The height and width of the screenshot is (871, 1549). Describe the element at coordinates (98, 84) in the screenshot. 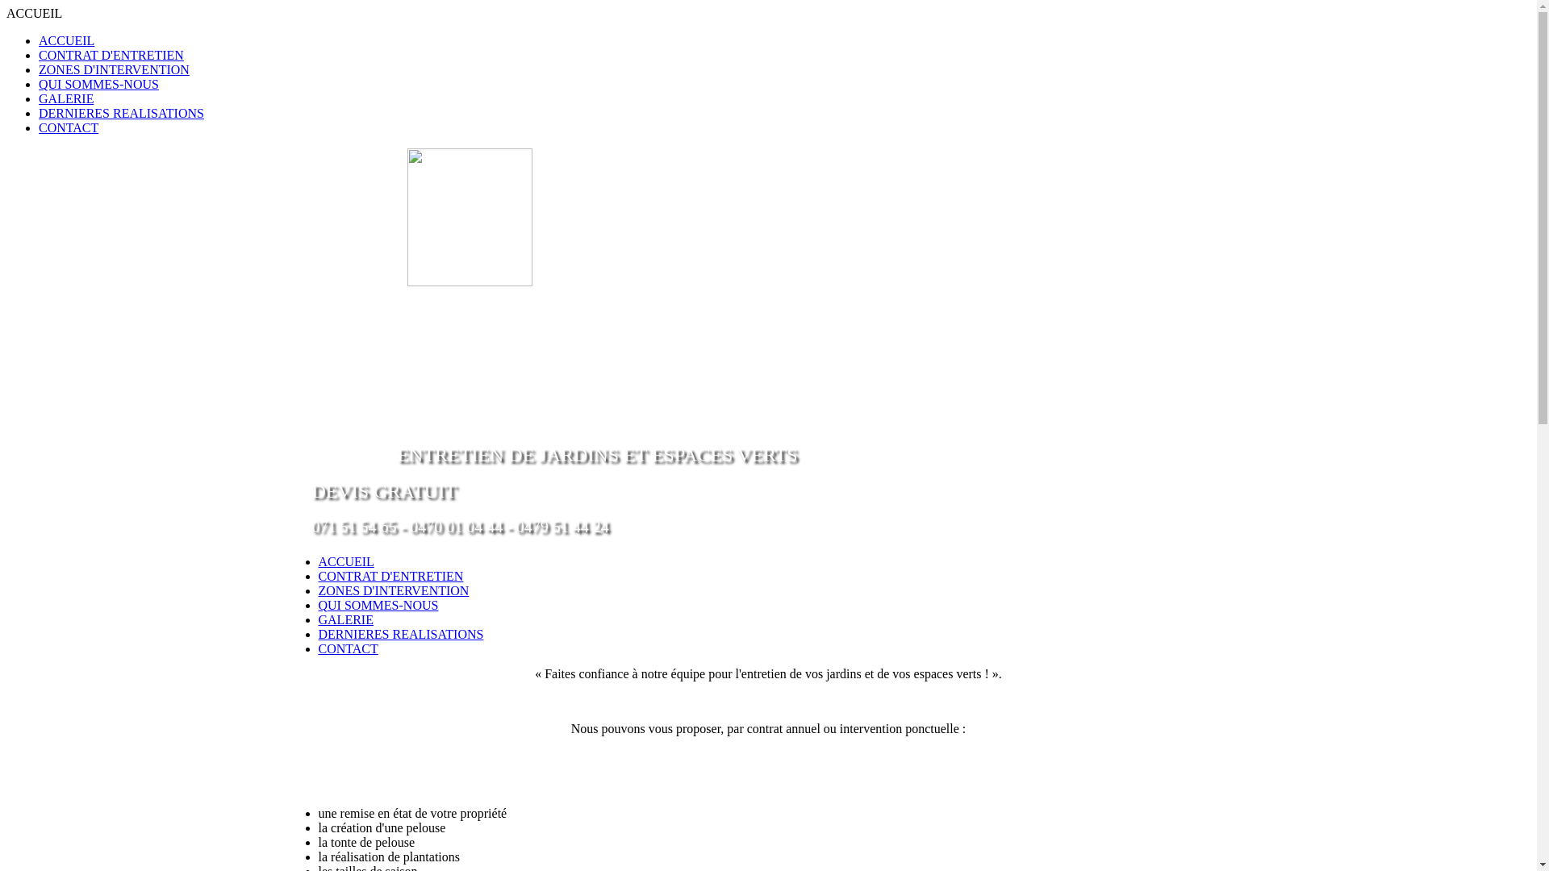

I see `QUI SOMMES-NOUS` at that location.